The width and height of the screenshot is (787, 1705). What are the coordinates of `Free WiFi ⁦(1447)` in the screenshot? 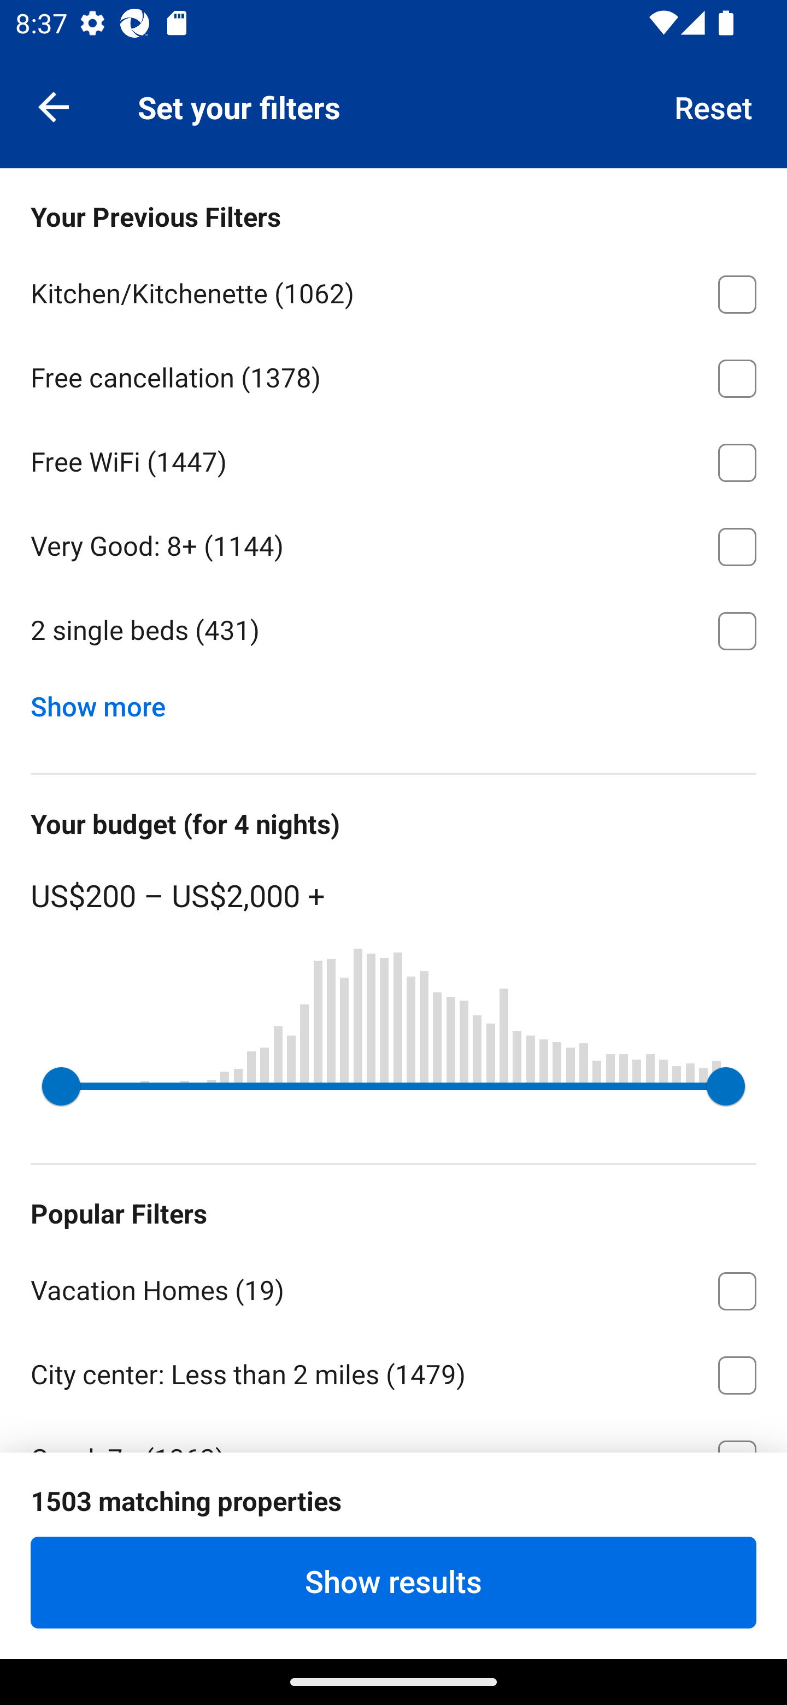 It's located at (393, 459).